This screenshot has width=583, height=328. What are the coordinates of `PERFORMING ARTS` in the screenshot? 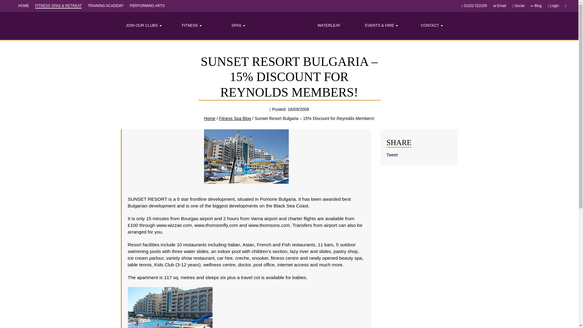 It's located at (147, 5).